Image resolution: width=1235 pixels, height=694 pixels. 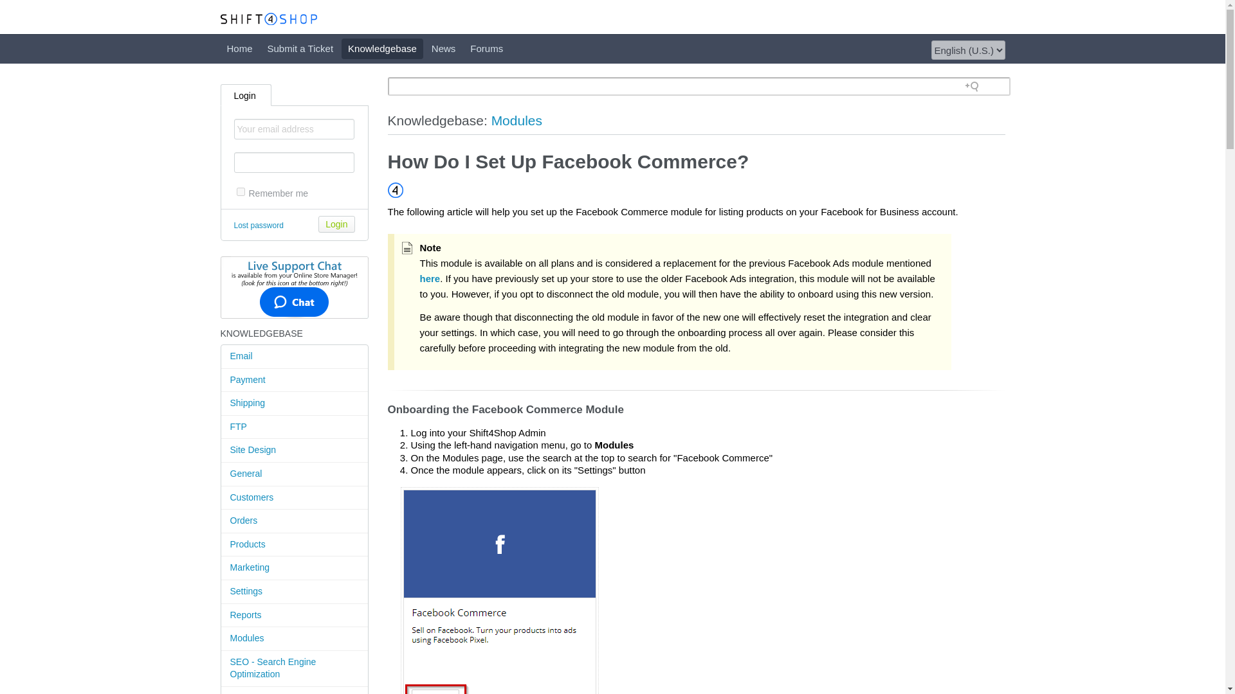 What do you see at coordinates (336, 224) in the screenshot?
I see `Login` at bounding box center [336, 224].